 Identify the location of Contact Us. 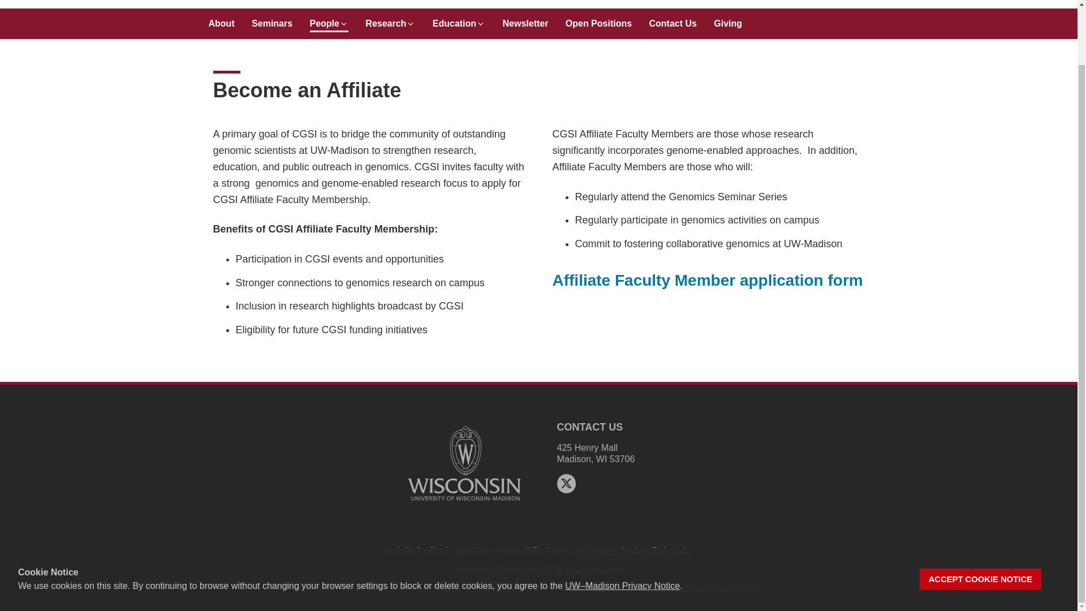
(673, 20).